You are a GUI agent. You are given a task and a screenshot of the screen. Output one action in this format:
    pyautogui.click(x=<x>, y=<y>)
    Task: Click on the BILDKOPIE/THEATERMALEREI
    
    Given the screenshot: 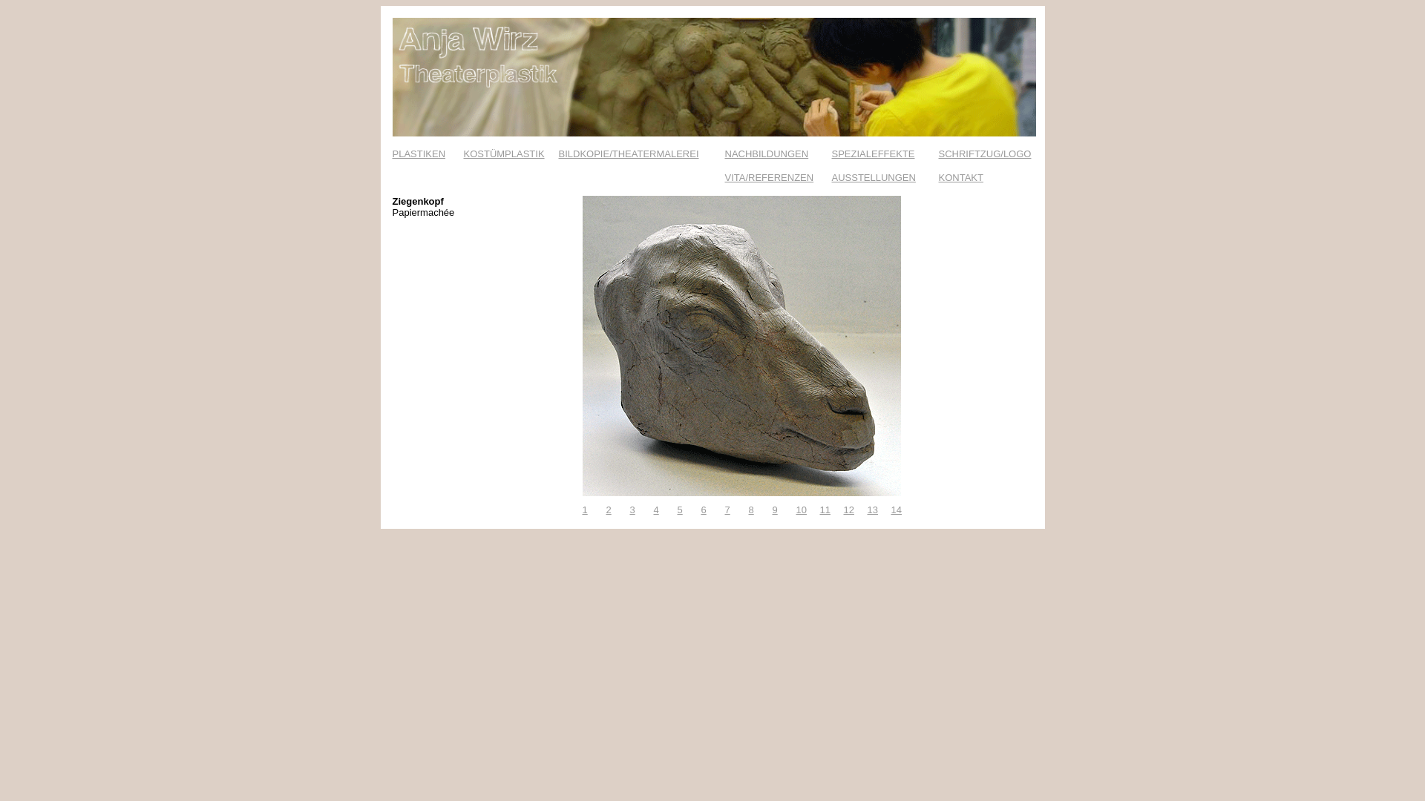 What is the action you would take?
    pyautogui.click(x=628, y=154)
    